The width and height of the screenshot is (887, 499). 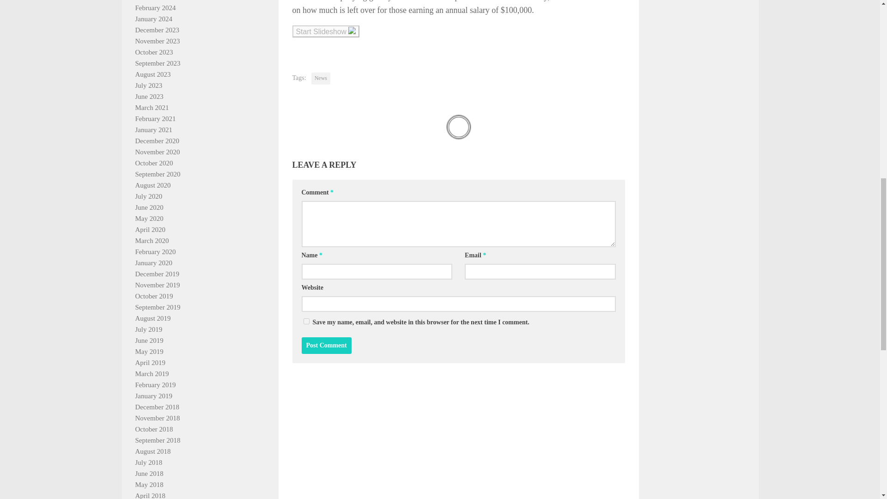 What do you see at coordinates (155, 7) in the screenshot?
I see `February 2024` at bounding box center [155, 7].